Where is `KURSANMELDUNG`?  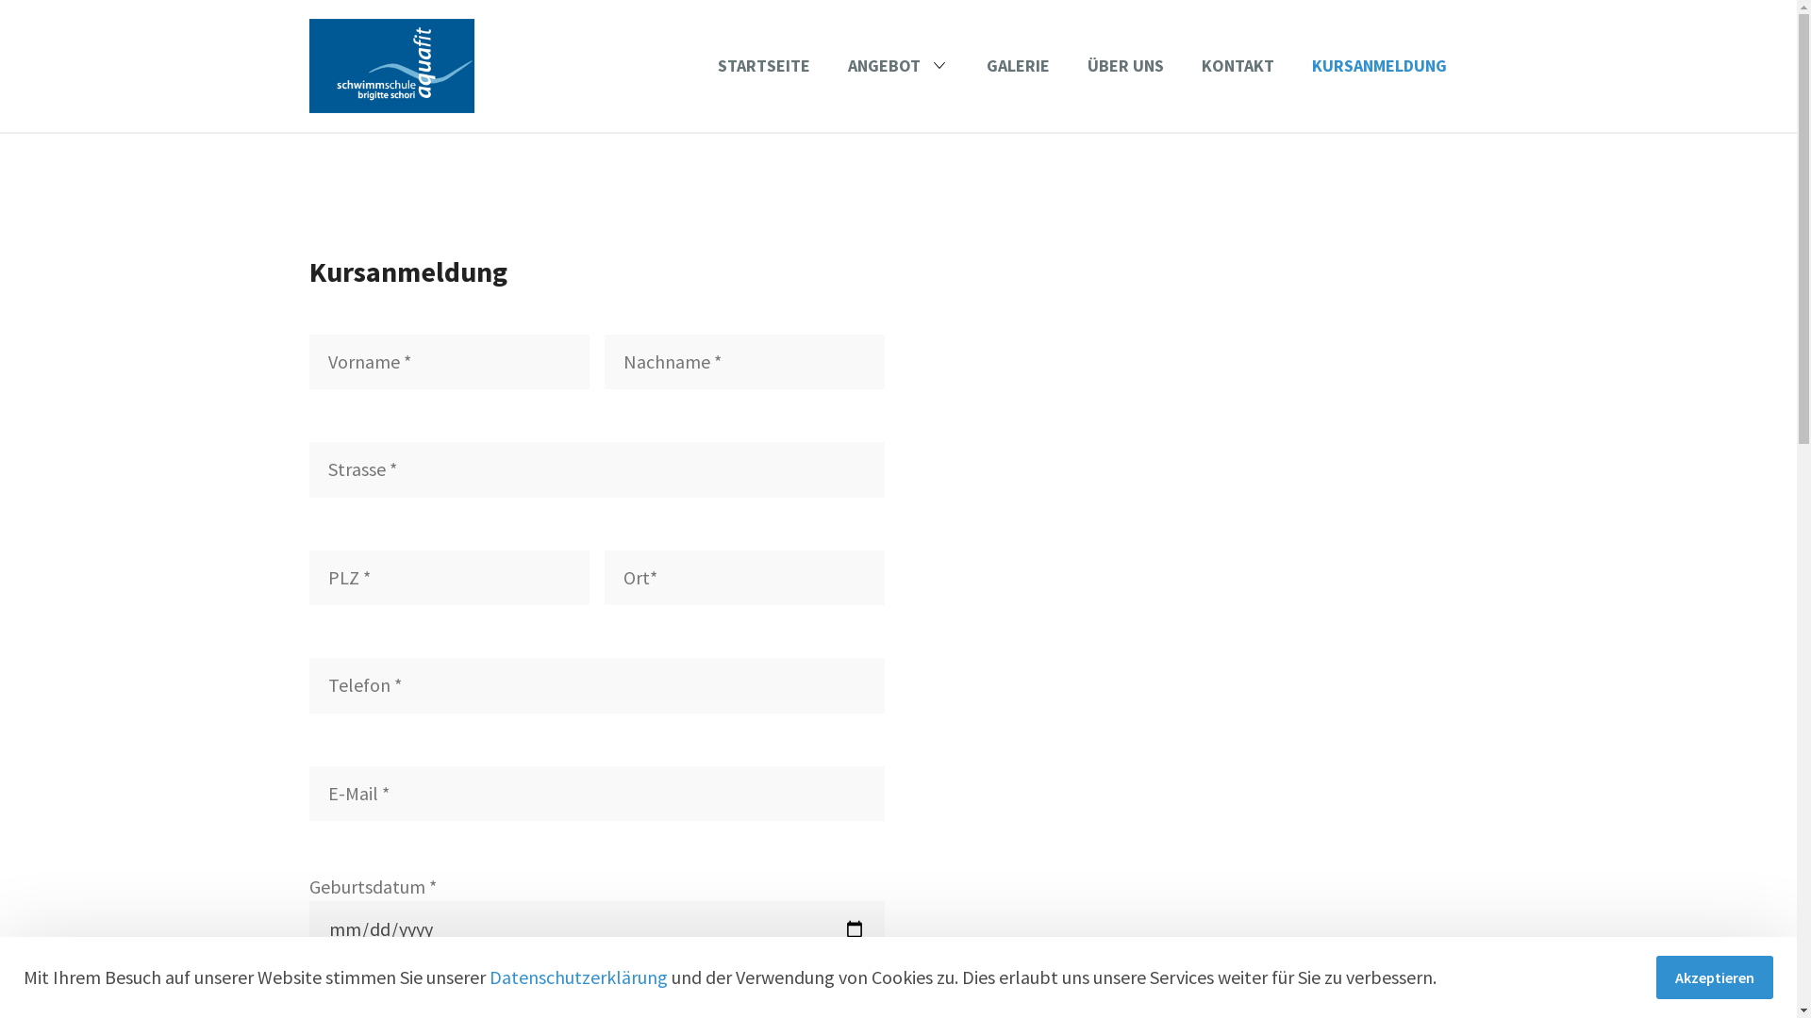
KURSANMELDUNG is located at coordinates (1379, 66).